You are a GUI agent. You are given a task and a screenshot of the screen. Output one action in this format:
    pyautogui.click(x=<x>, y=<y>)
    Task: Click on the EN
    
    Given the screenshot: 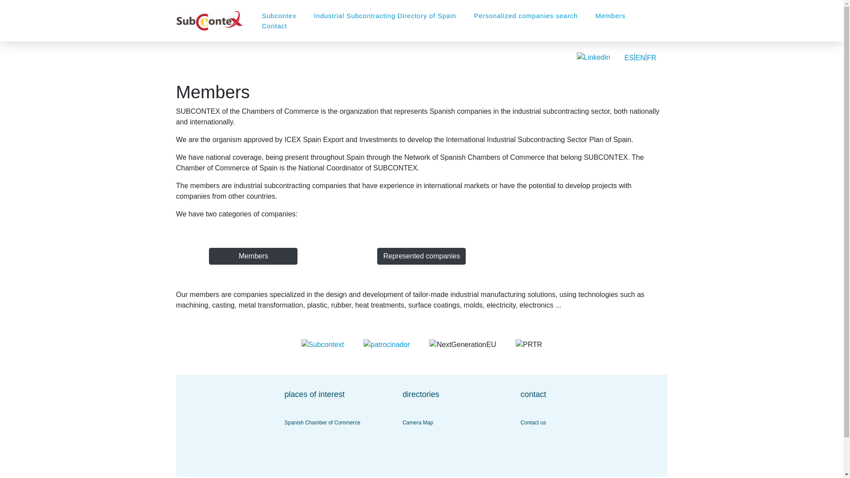 What is the action you would take?
    pyautogui.click(x=640, y=58)
    